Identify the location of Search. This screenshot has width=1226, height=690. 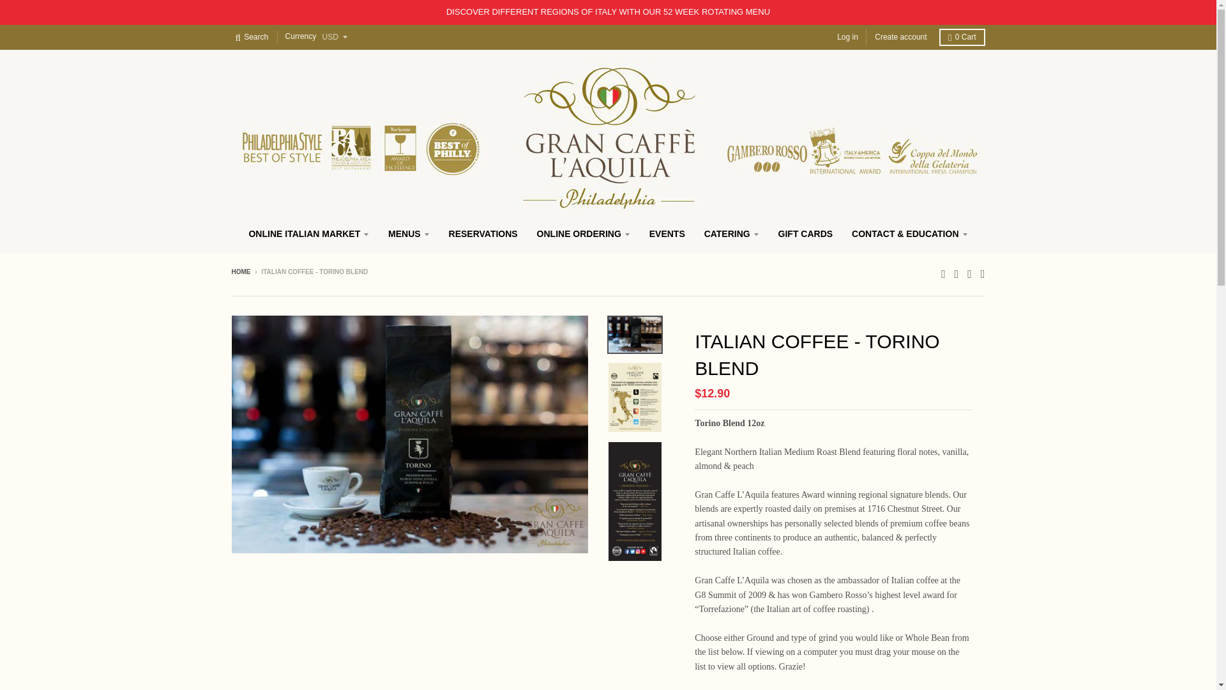
(252, 37).